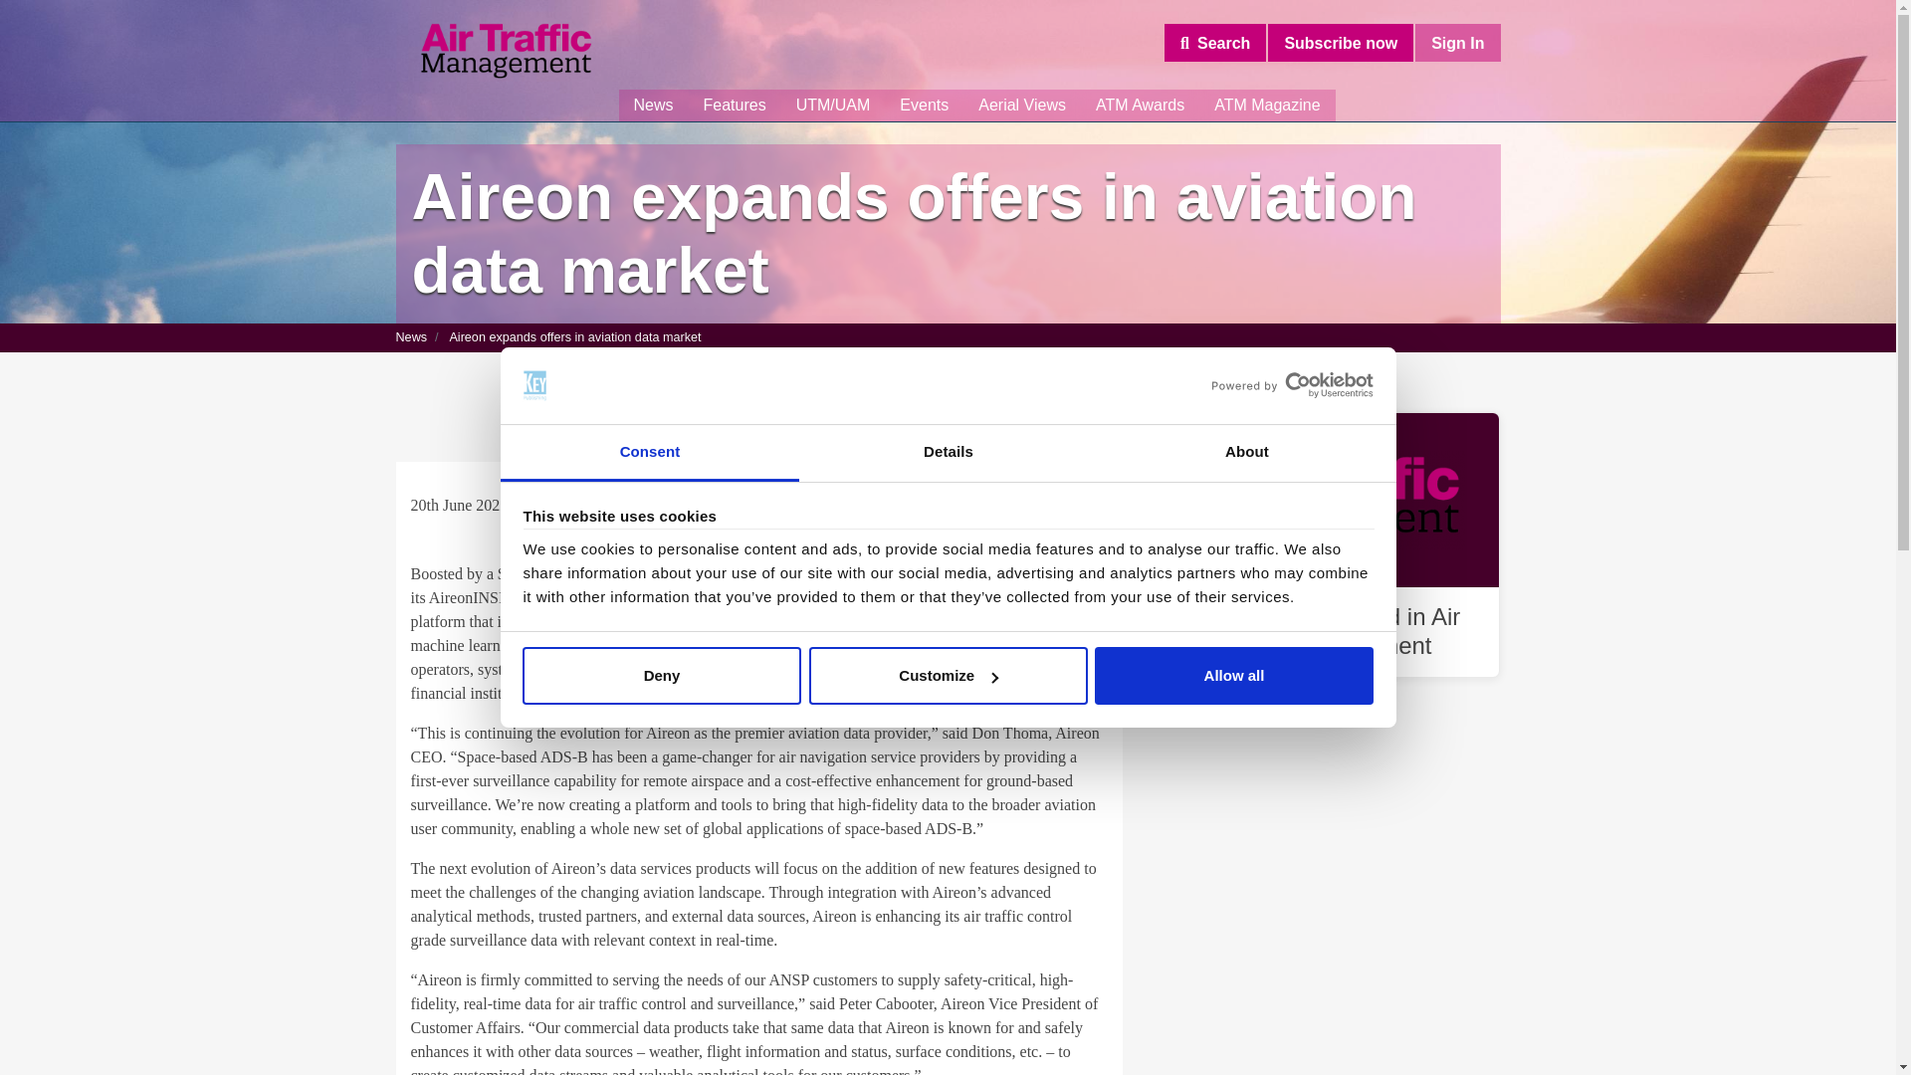 The image size is (1911, 1075). Describe the element at coordinates (948, 452) in the screenshot. I see `Details` at that location.